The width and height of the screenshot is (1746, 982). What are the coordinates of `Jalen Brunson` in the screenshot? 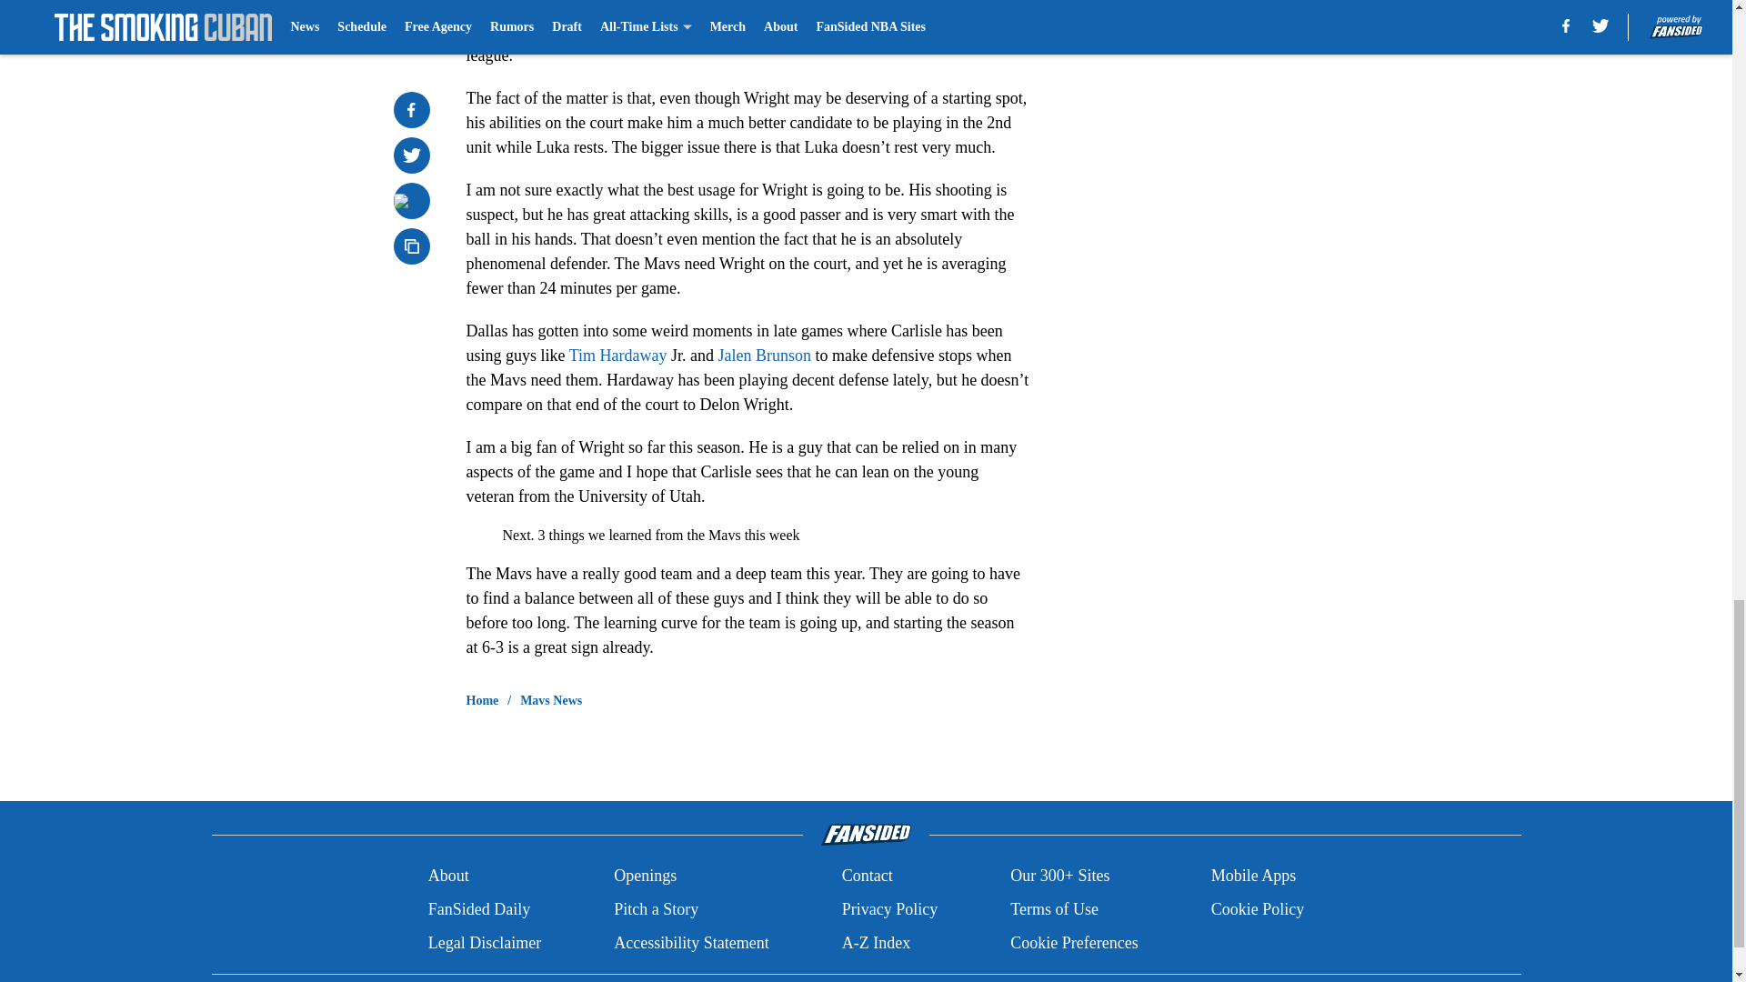 It's located at (764, 355).